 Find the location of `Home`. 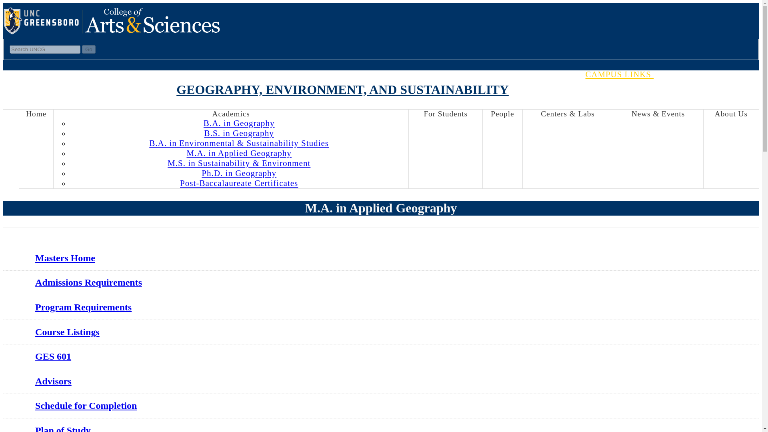

Home is located at coordinates (36, 114).